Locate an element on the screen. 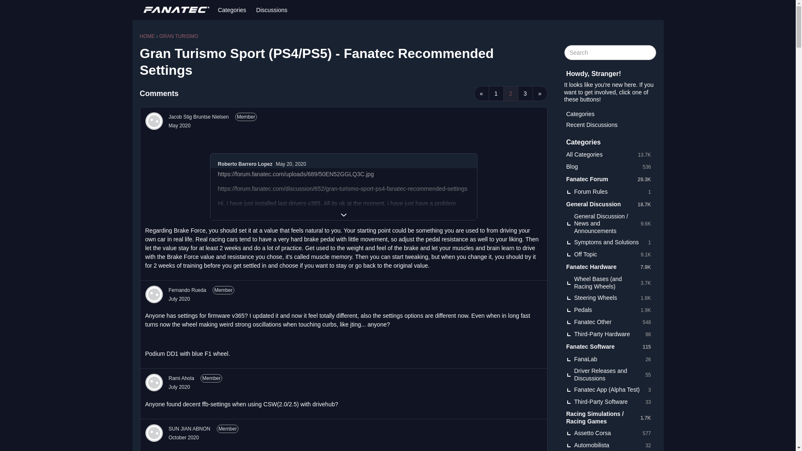 This screenshot has width=802, height=451. 2 is located at coordinates (510, 94).